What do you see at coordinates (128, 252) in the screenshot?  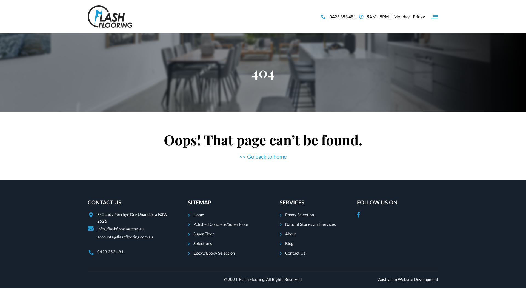 I see `0423 353 481` at bounding box center [128, 252].